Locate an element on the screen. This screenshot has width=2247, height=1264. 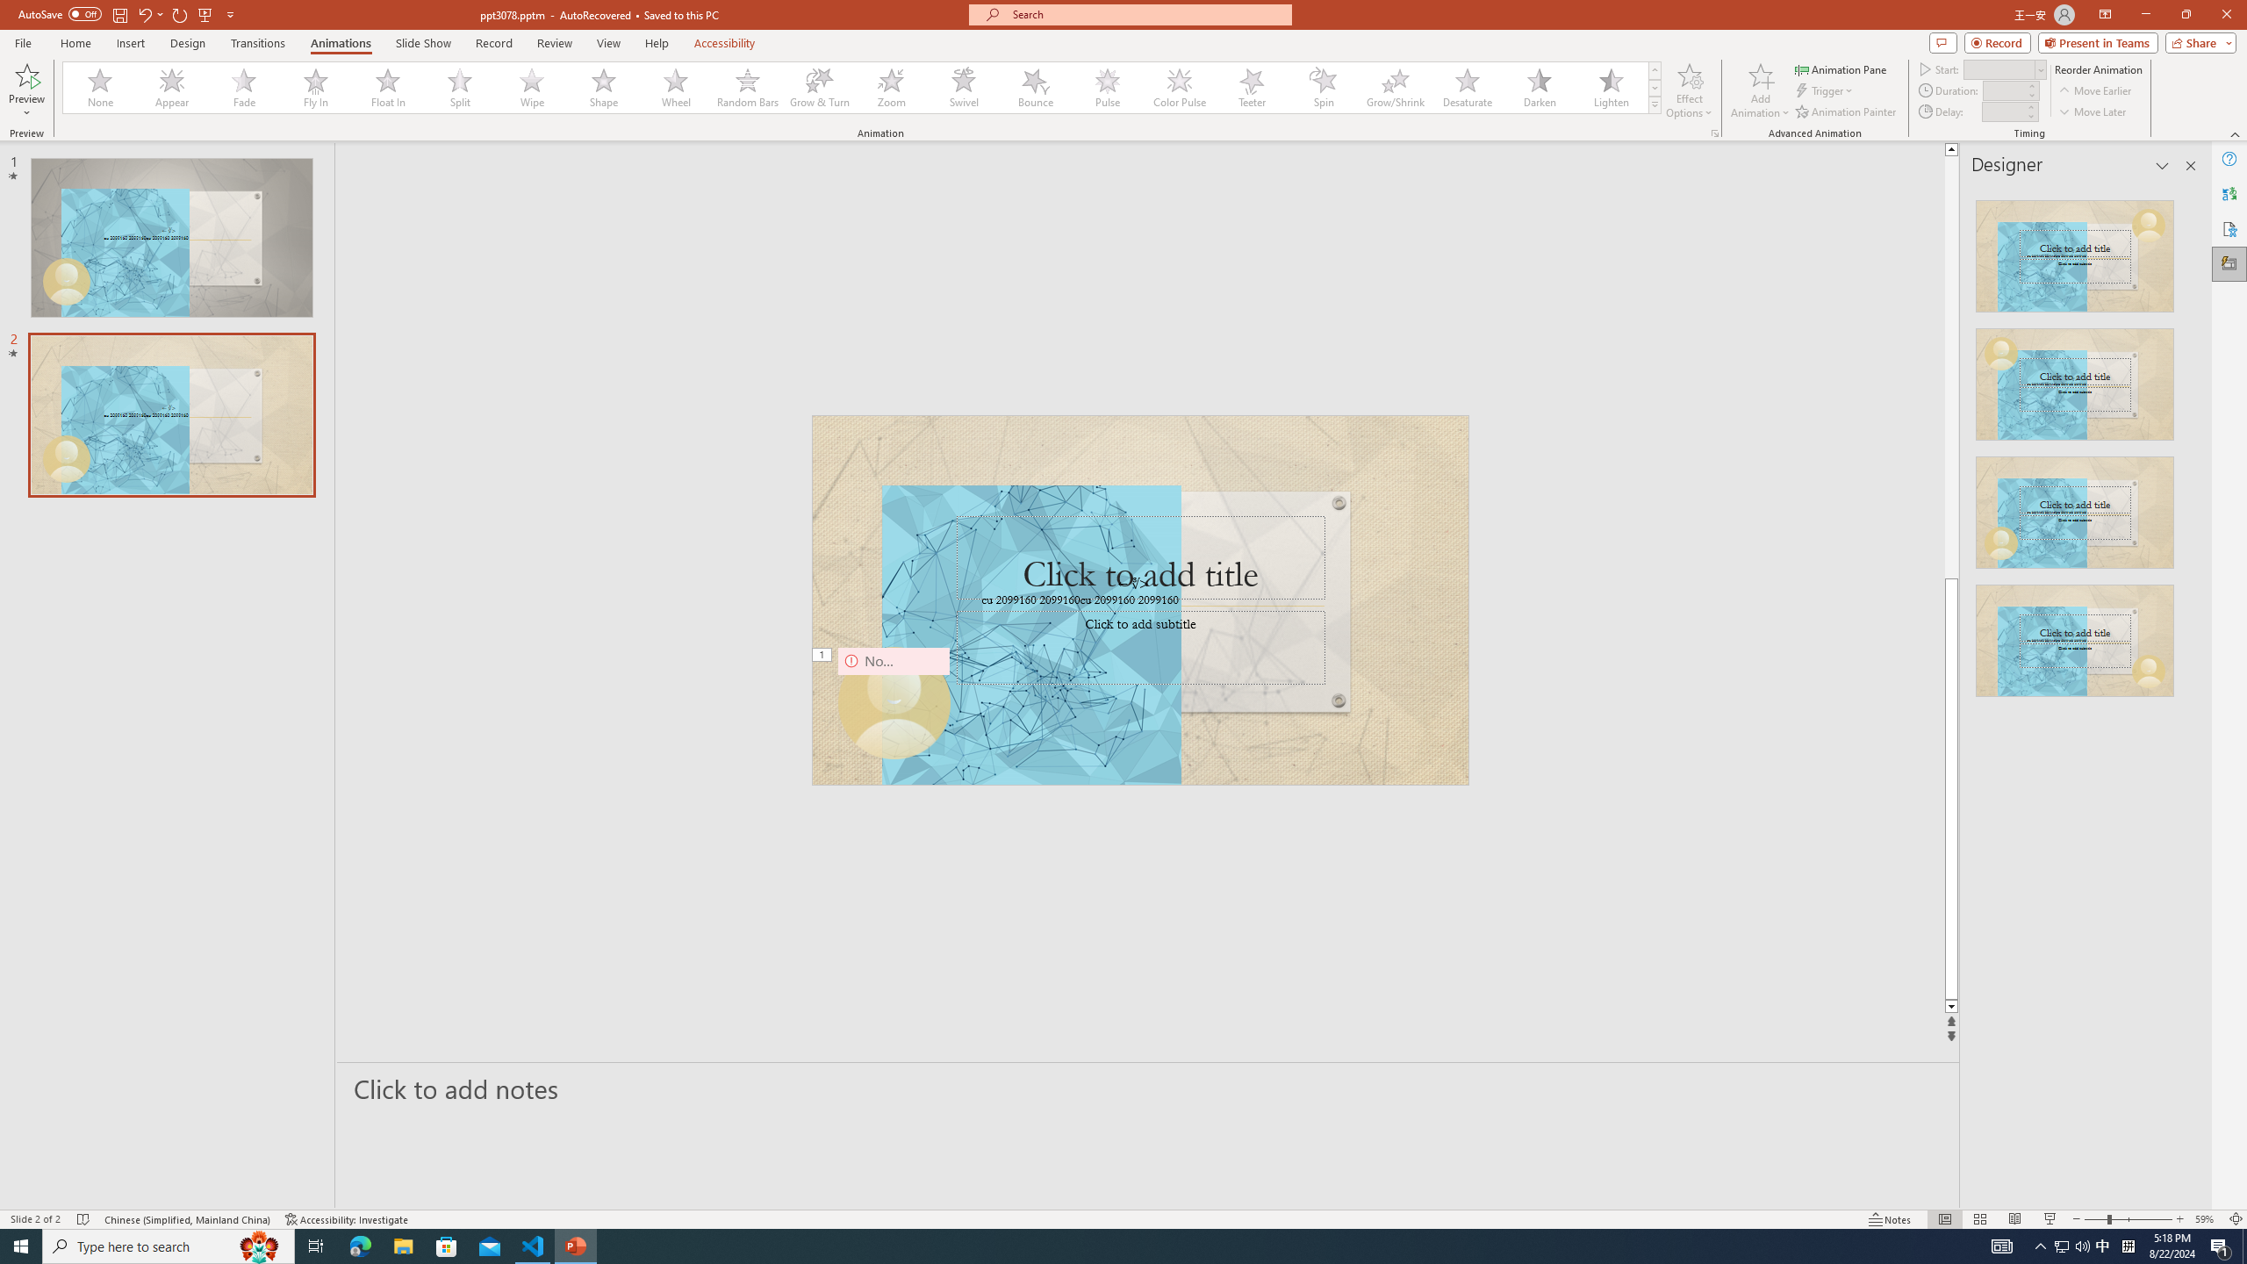
Grow/Shrink is located at coordinates (1395, 88).